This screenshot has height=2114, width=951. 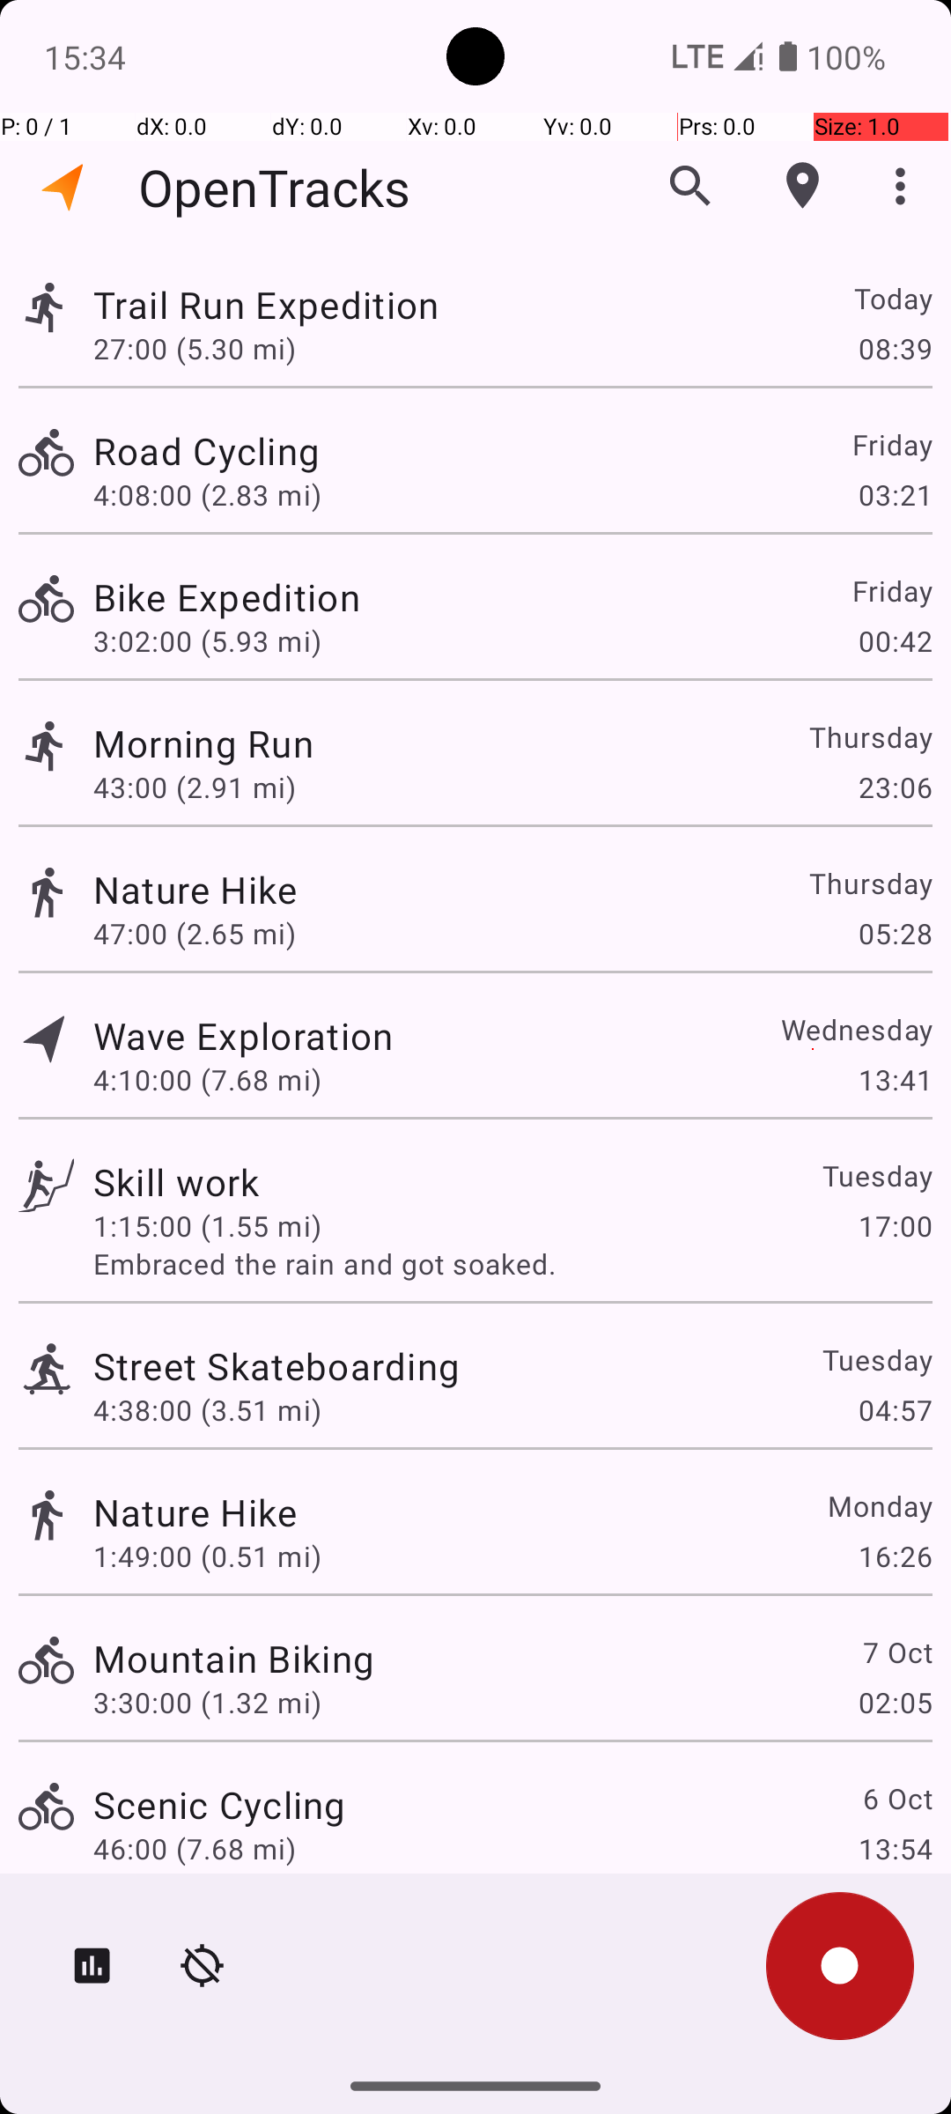 What do you see at coordinates (266, 305) in the screenshot?
I see `Trail Run Expedition` at bounding box center [266, 305].